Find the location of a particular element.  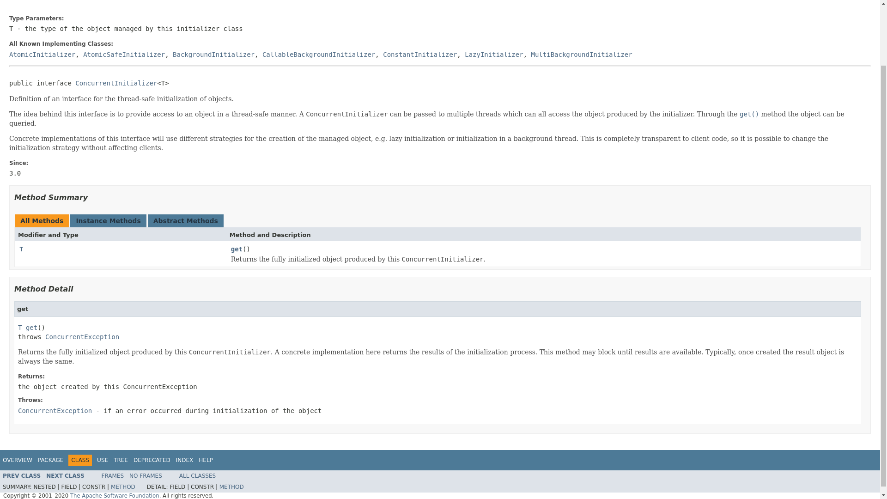

LazyInitializer is located at coordinates (494, 55).